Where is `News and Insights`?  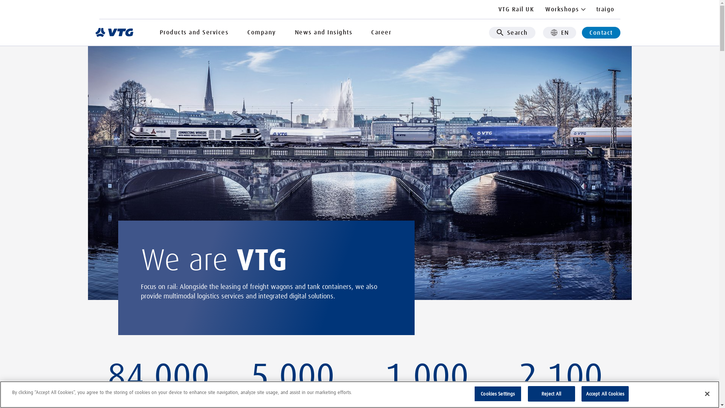
News and Insights is located at coordinates (324, 32).